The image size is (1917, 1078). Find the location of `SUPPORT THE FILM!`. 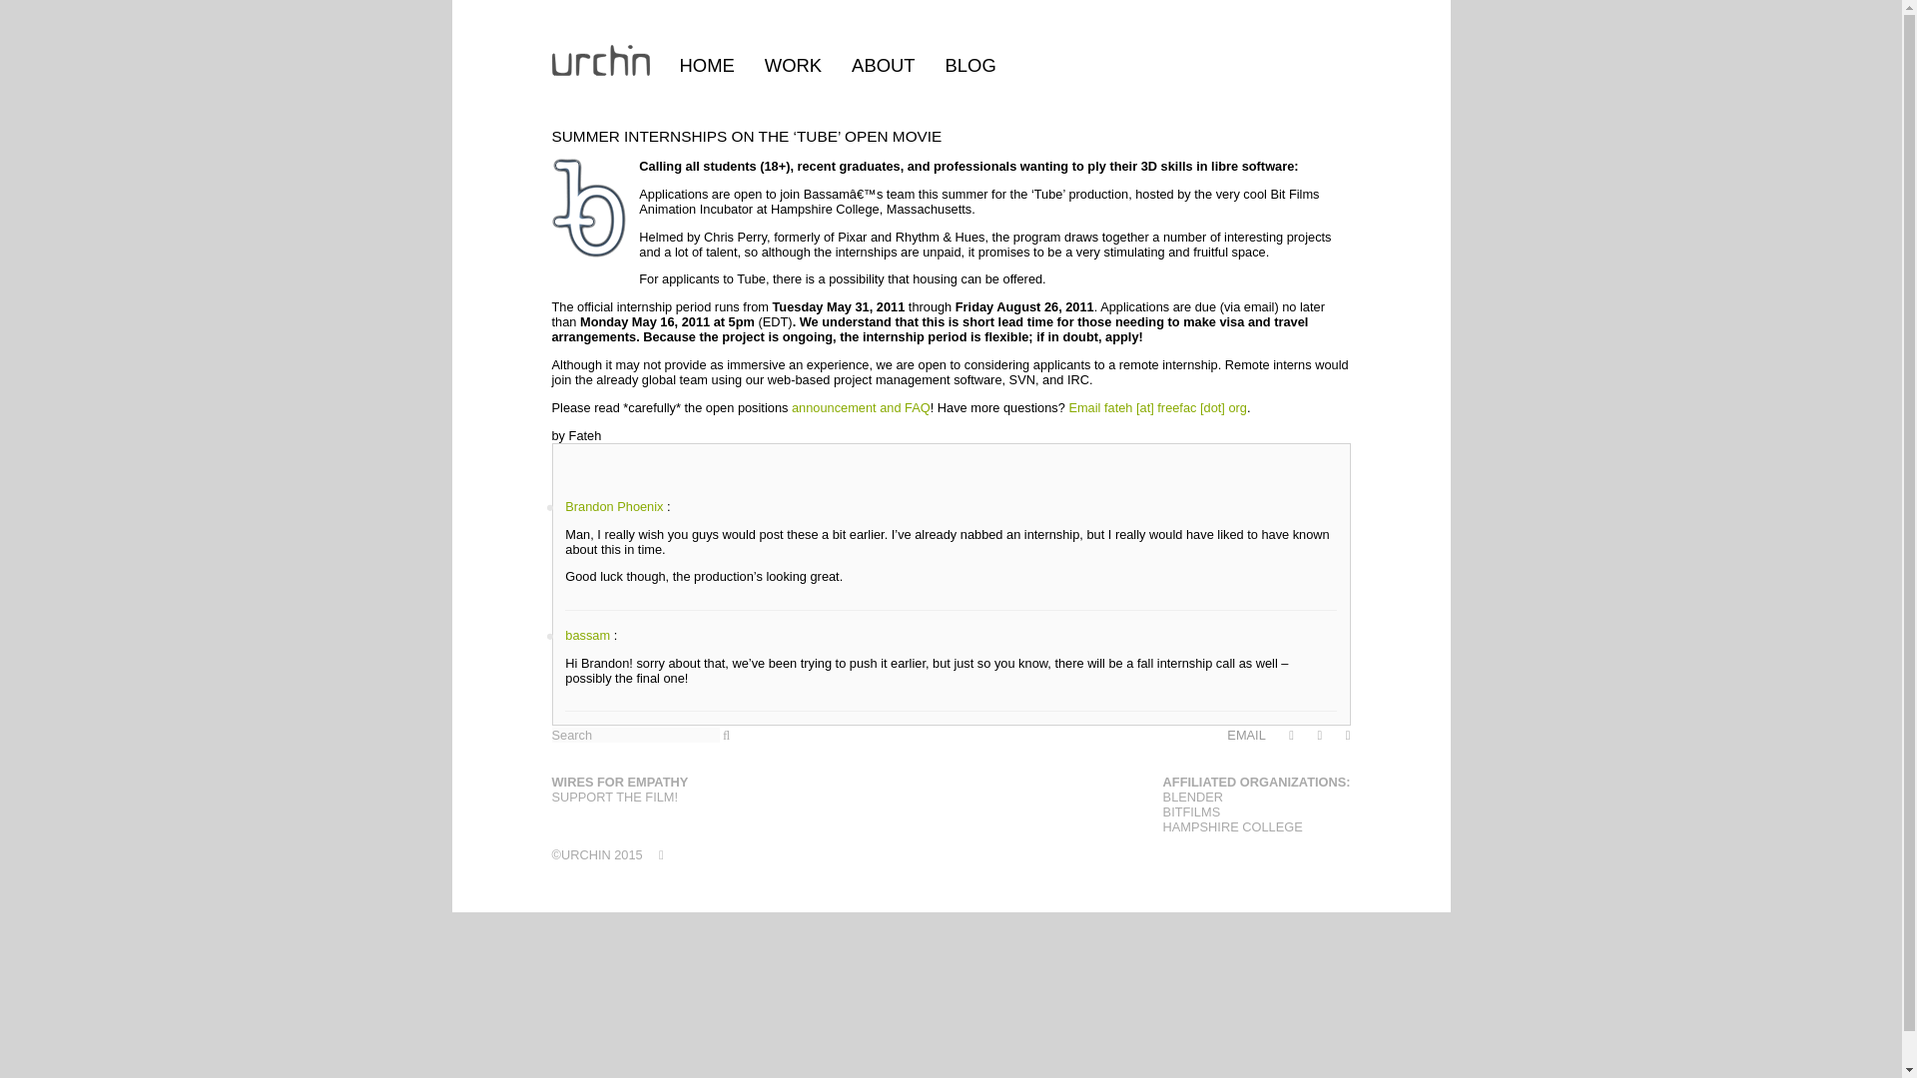

SUPPORT THE FILM! is located at coordinates (615, 797).